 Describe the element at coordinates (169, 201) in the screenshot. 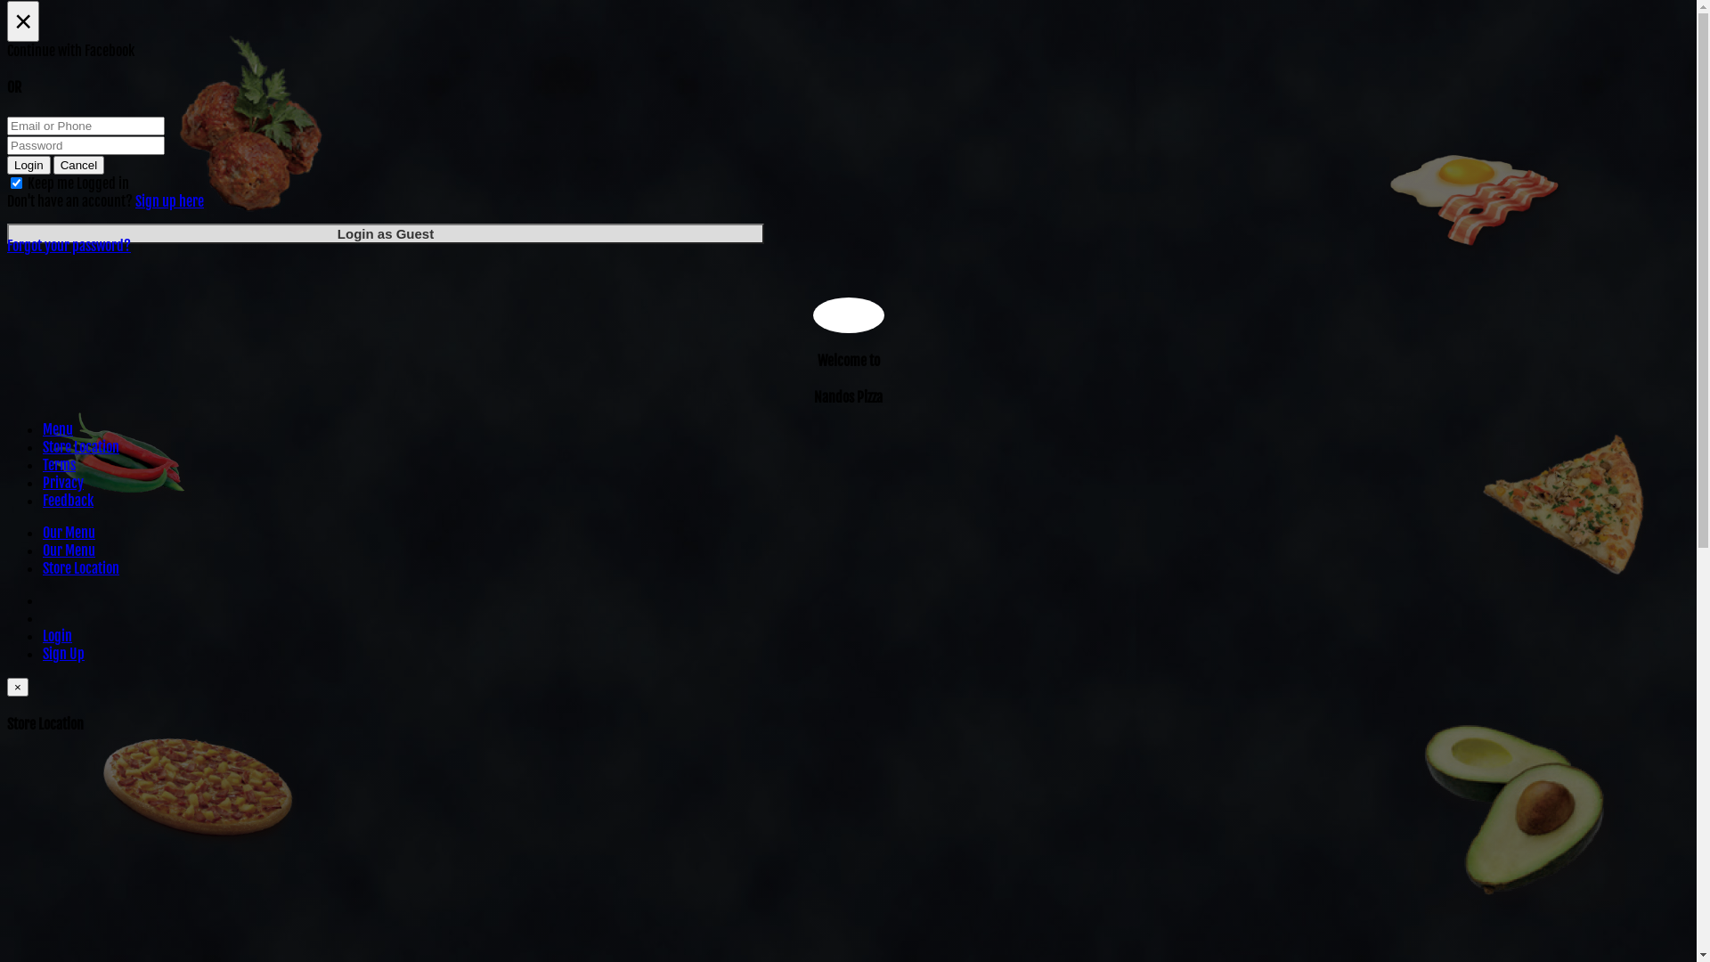

I see `Sign up here` at that location.